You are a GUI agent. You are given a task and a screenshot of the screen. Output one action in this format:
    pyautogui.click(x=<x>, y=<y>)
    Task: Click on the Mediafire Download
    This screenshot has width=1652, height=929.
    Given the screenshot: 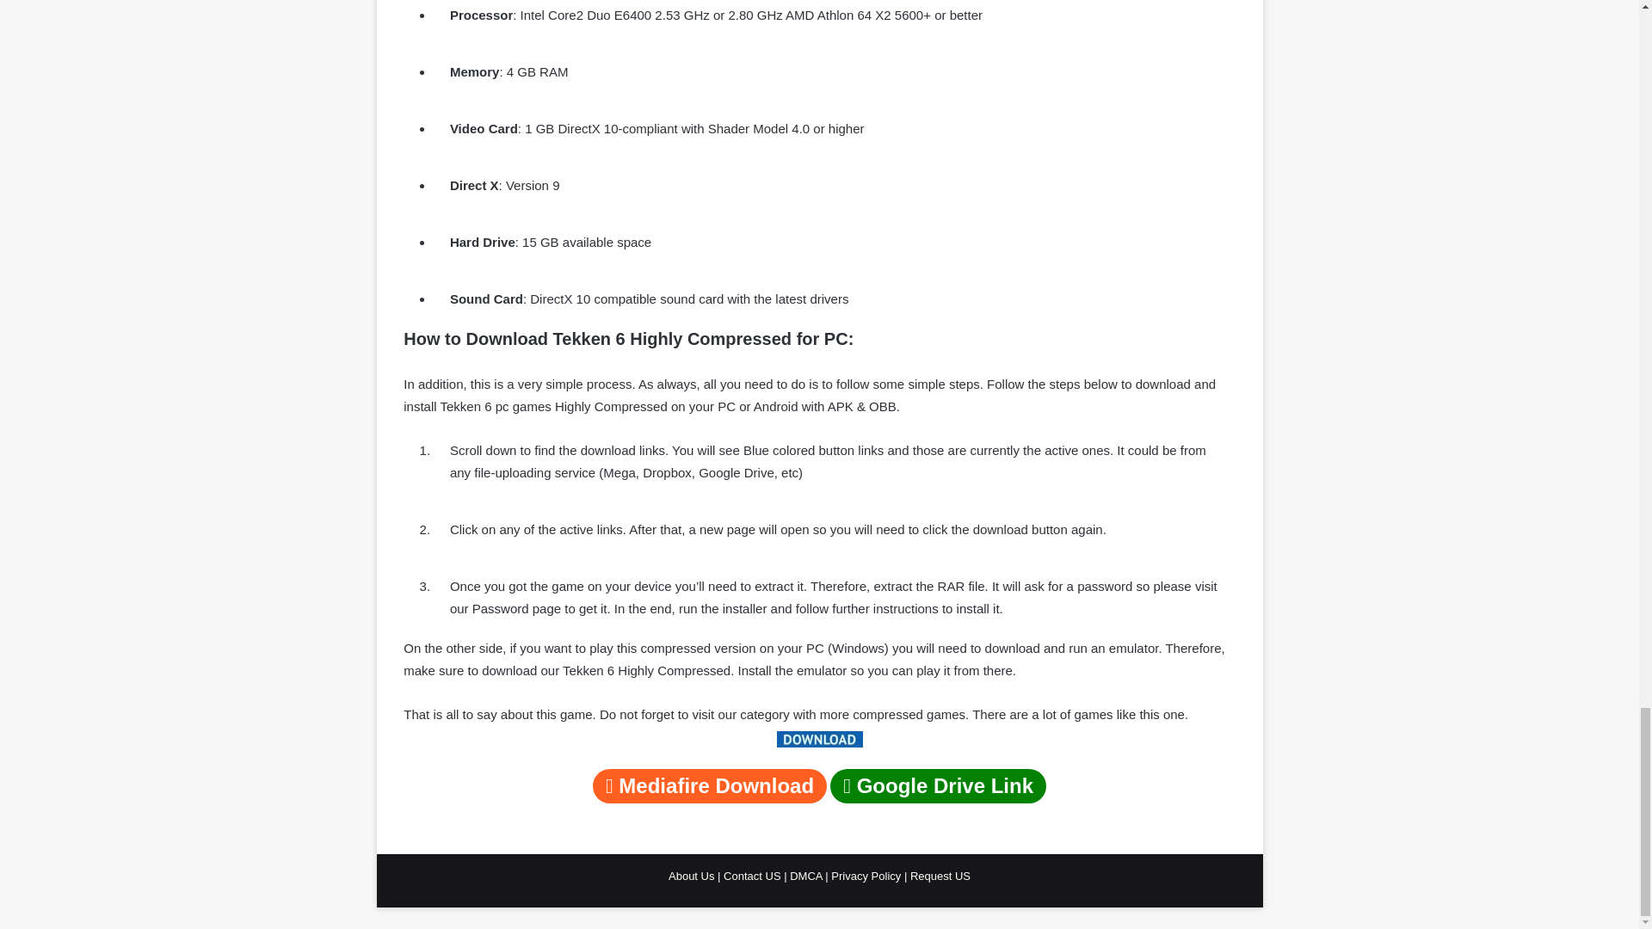 What is the action you would take?
    pyautogui.click(x=710, y=786)
    